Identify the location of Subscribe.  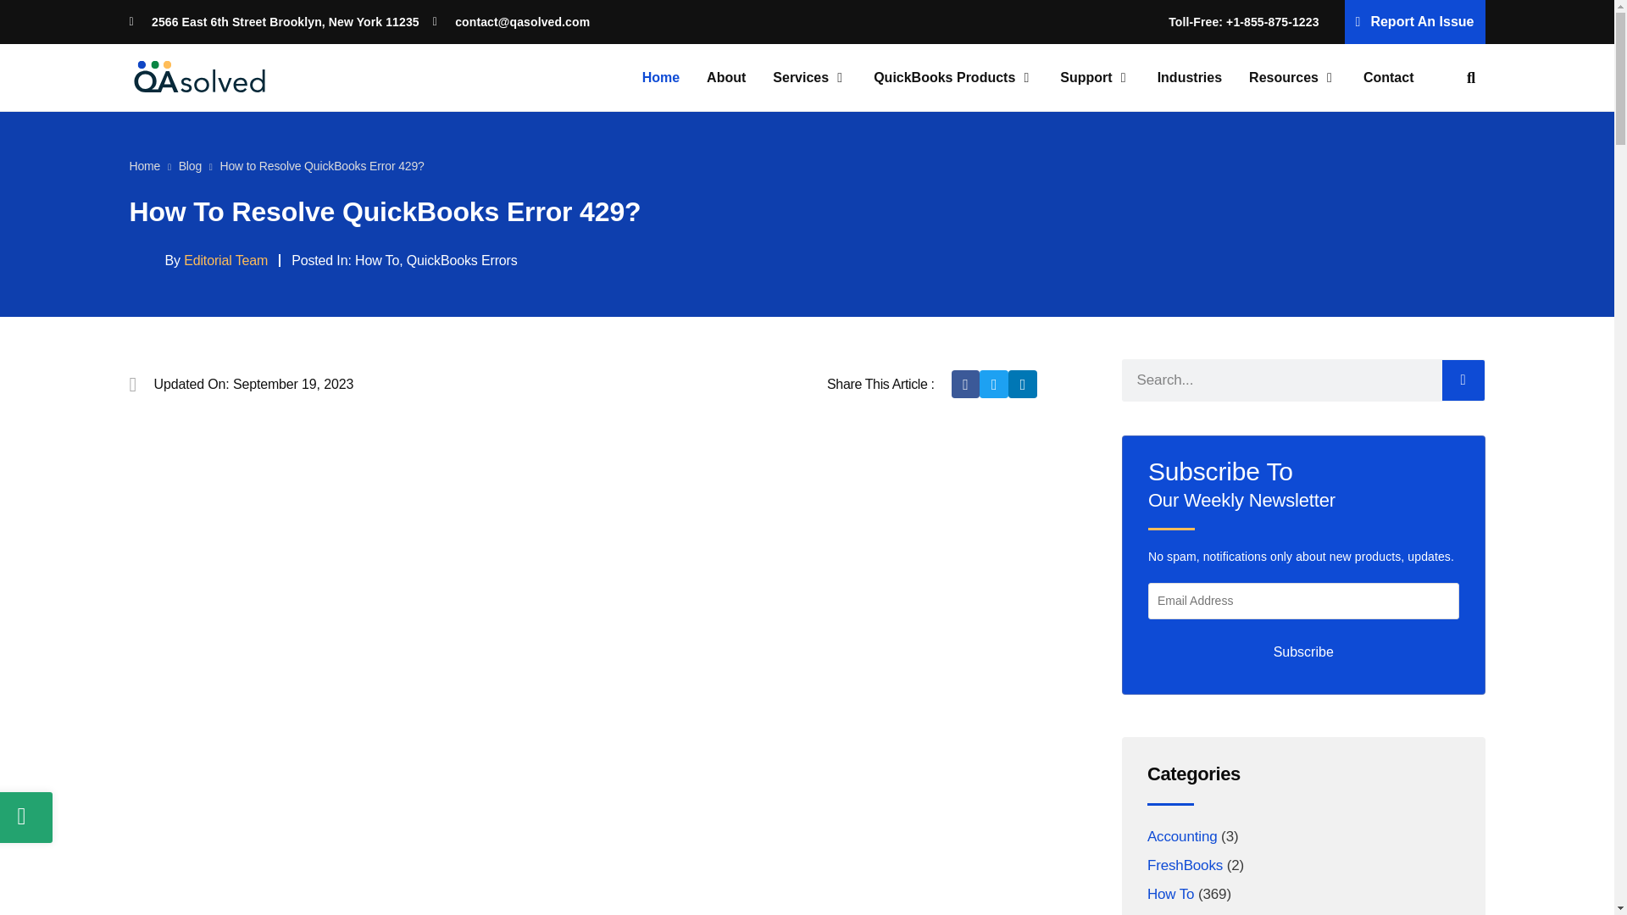
(1303, 652).